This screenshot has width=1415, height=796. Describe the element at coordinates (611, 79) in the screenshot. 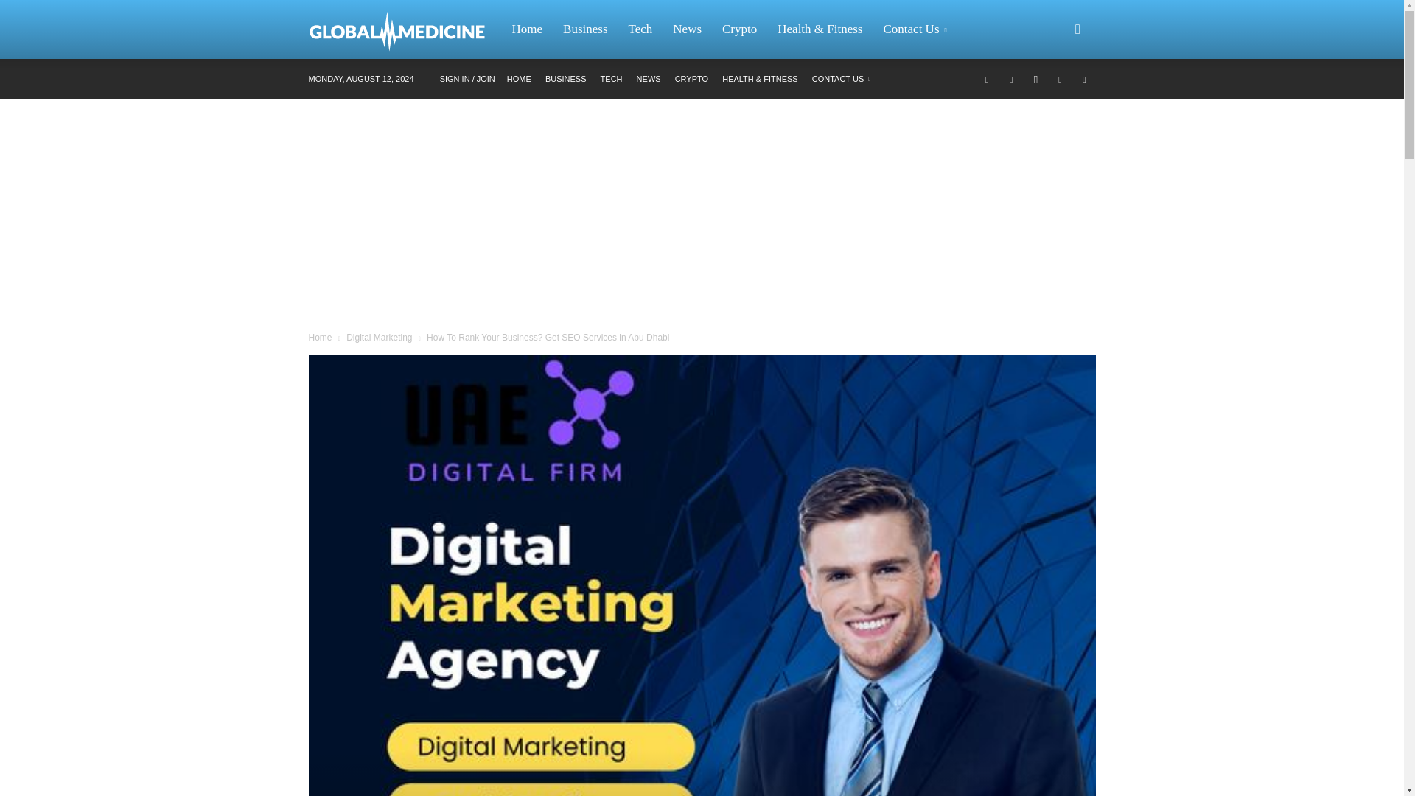

I see `TECH` at that location.